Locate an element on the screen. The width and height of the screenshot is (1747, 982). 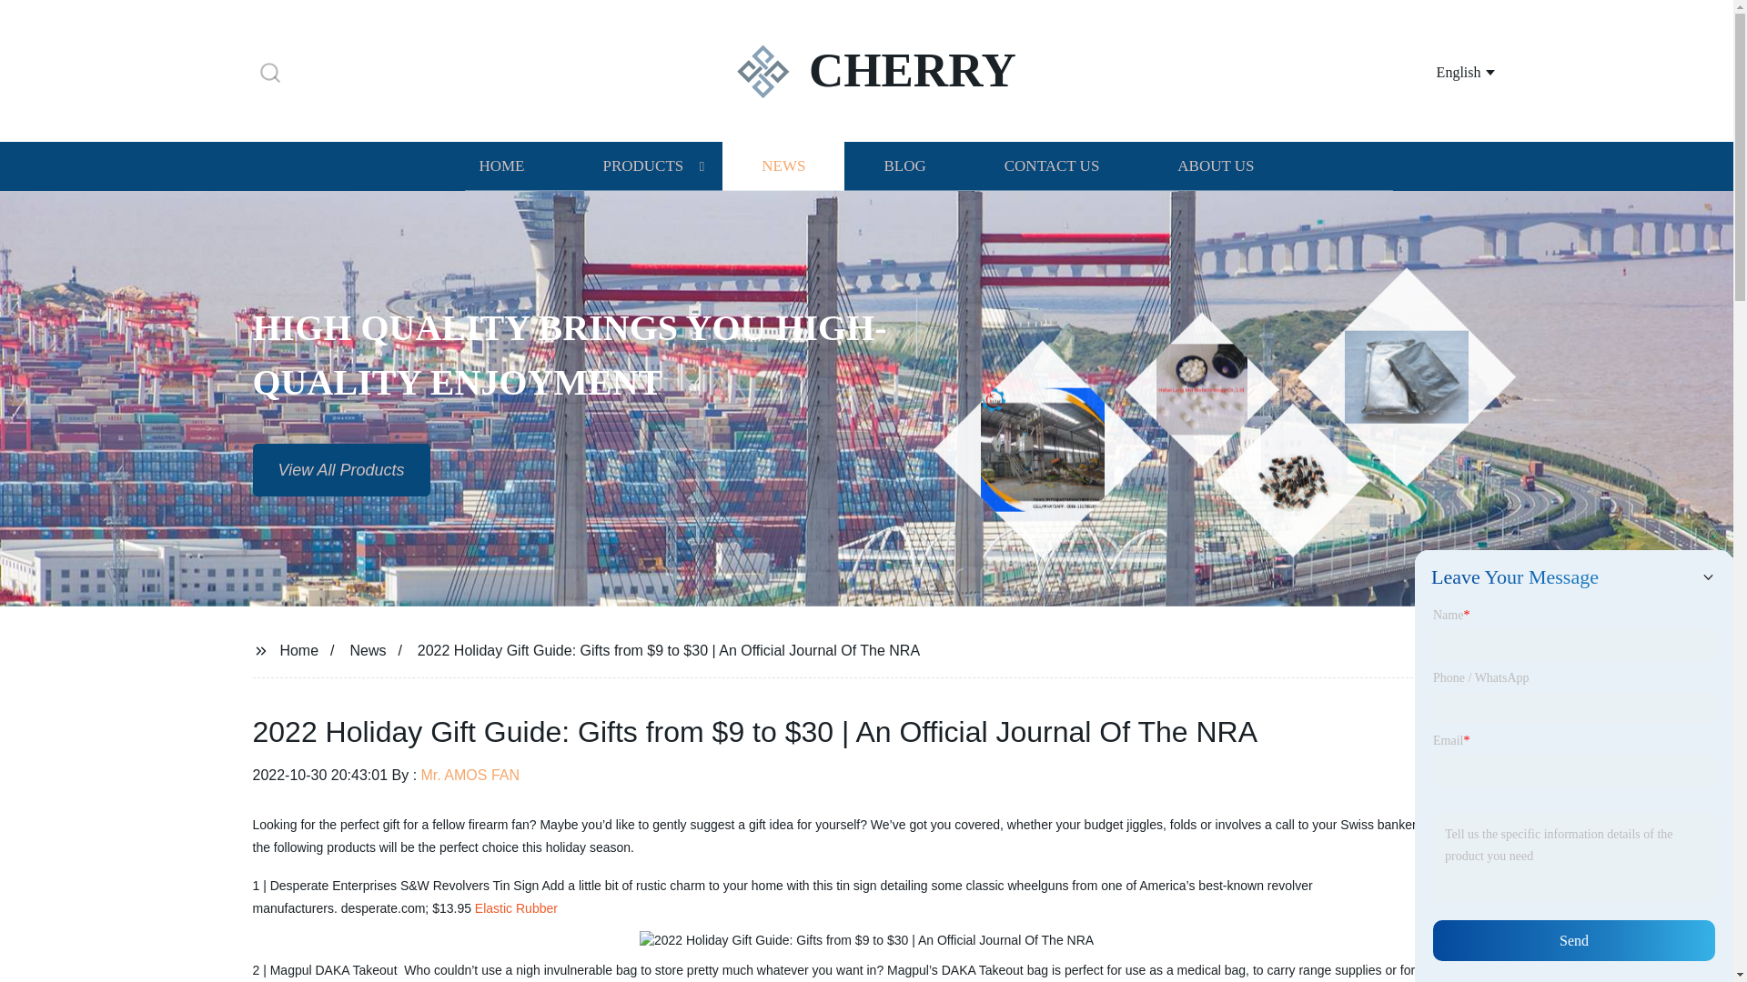
BLOG is located at coordinates (904, 165).